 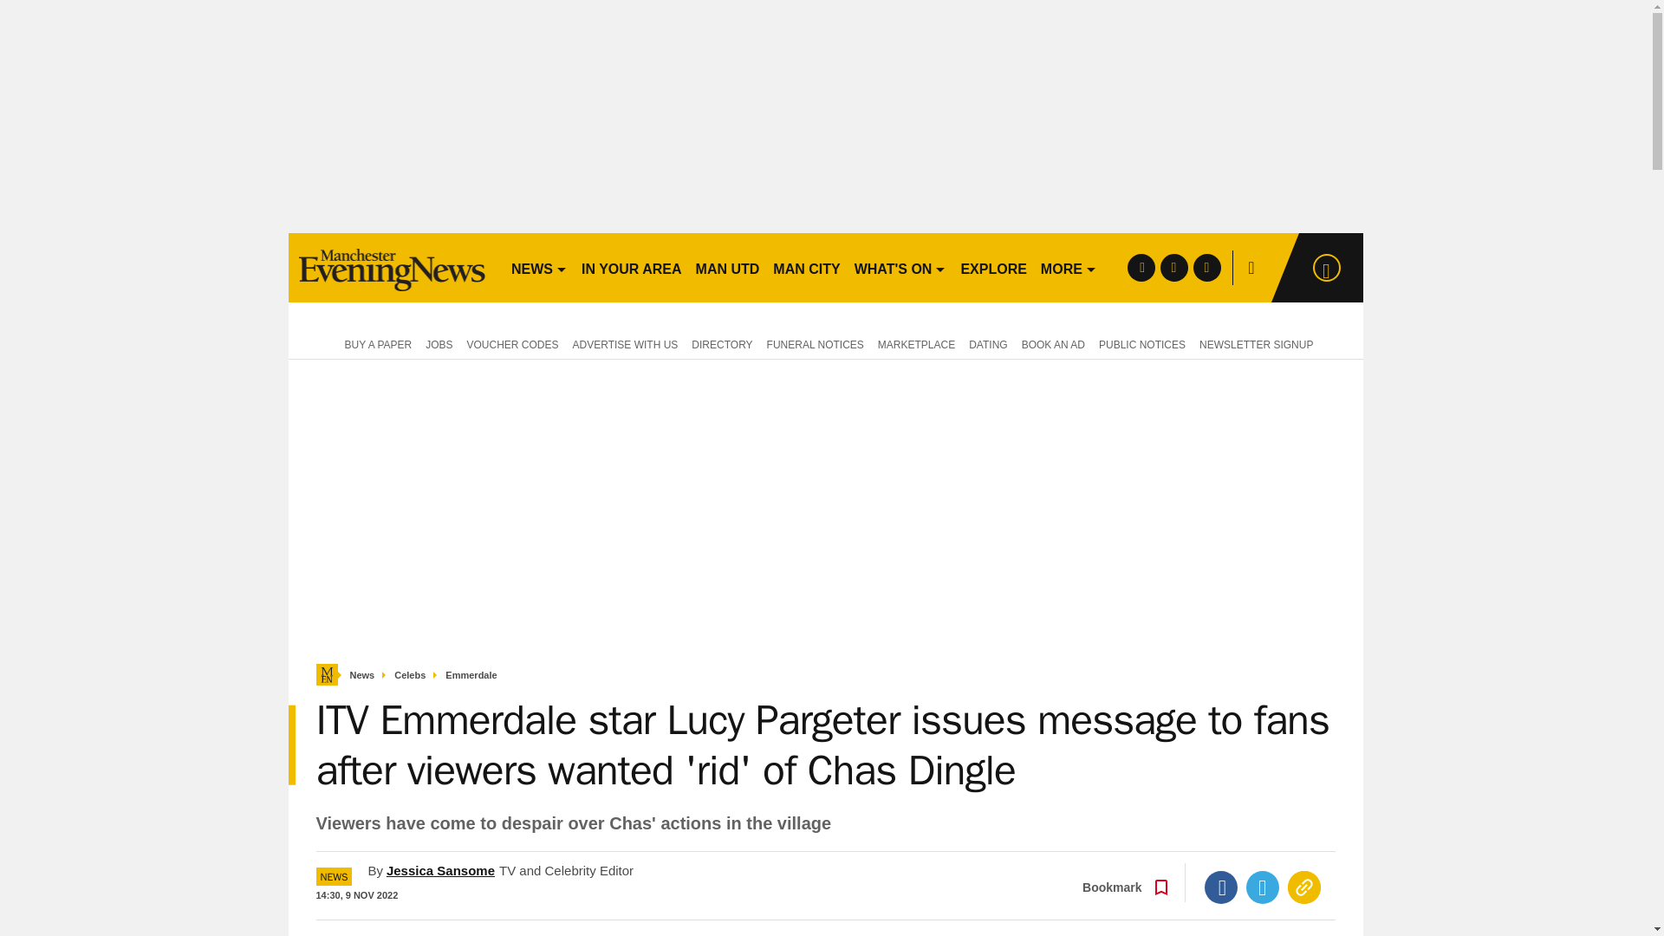 I want to click on facebook, so click(x=1141, y=267).